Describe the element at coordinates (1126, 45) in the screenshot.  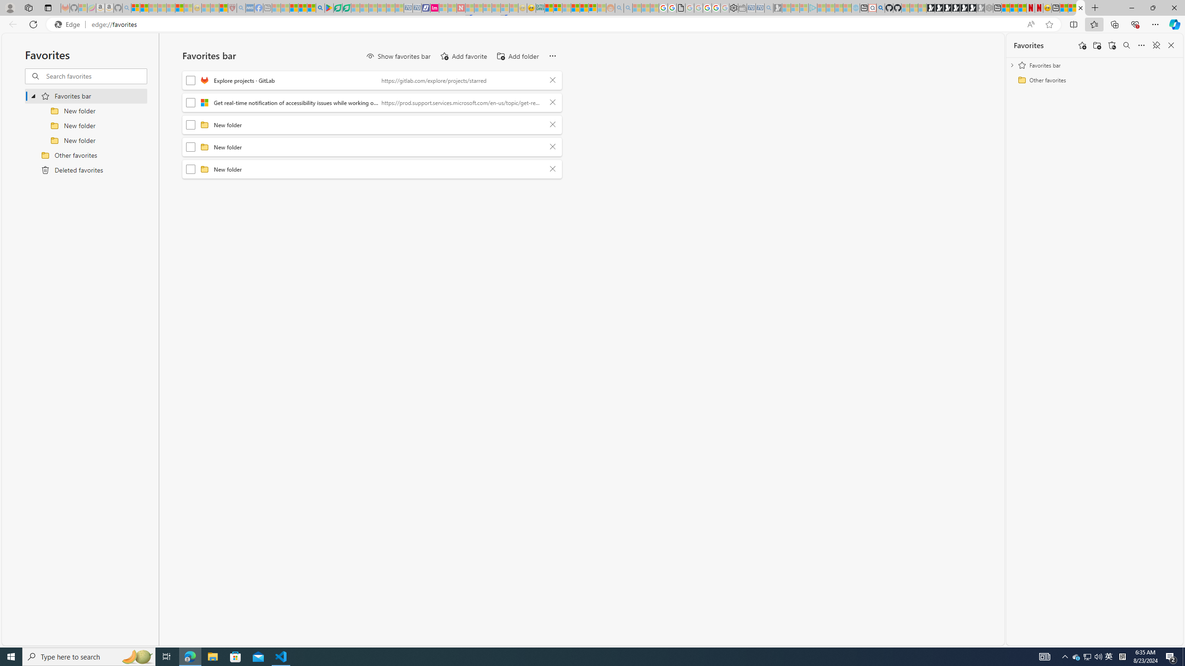
I see `Search favorites` at that location.